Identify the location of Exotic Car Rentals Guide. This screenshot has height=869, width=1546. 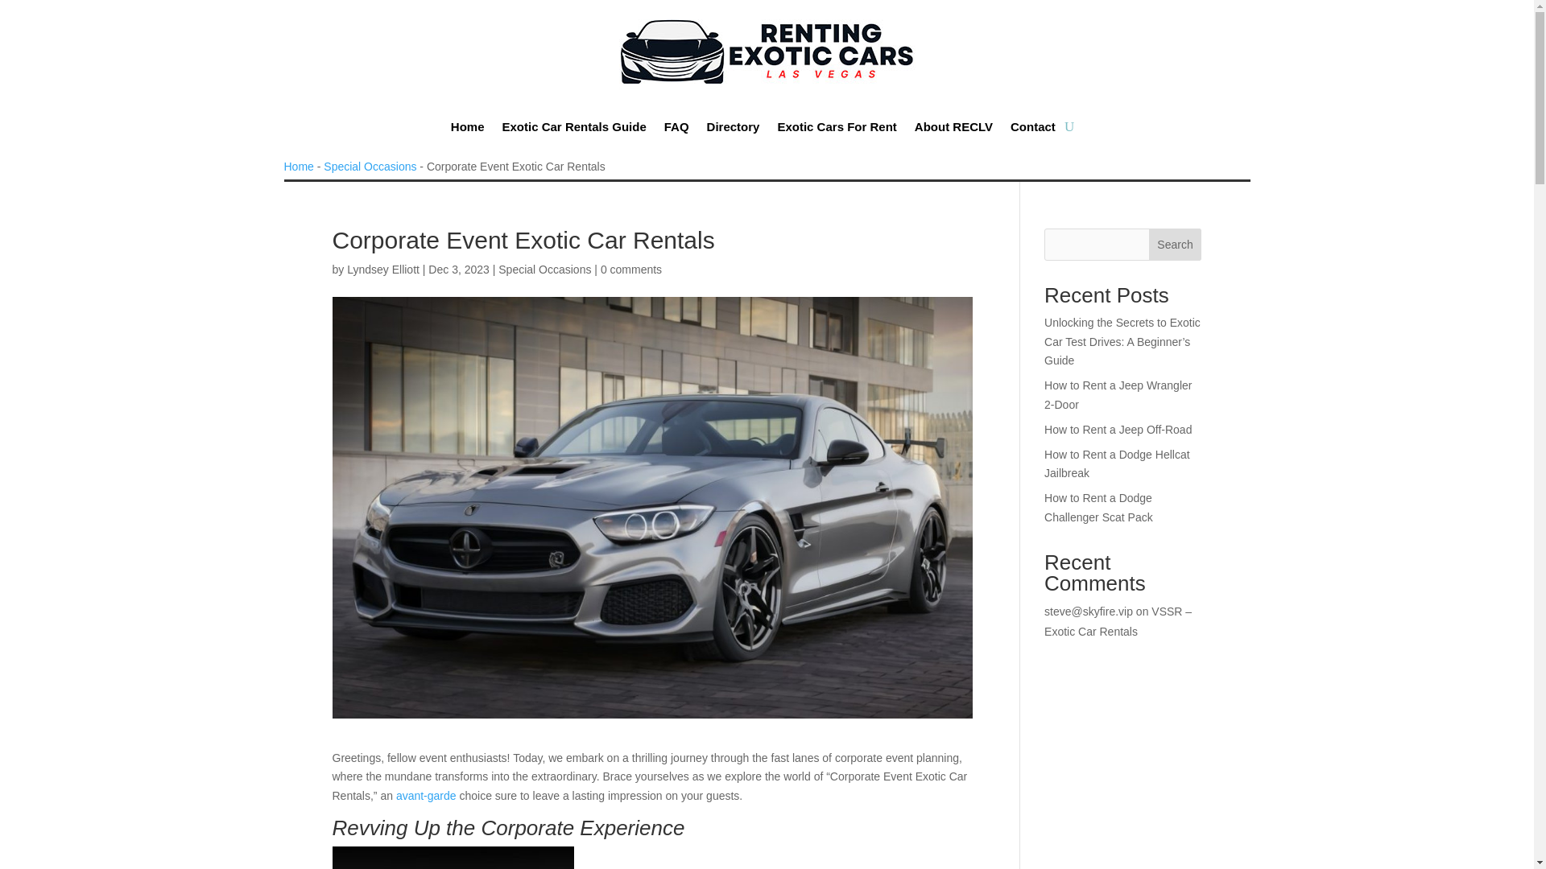
(574, 126).